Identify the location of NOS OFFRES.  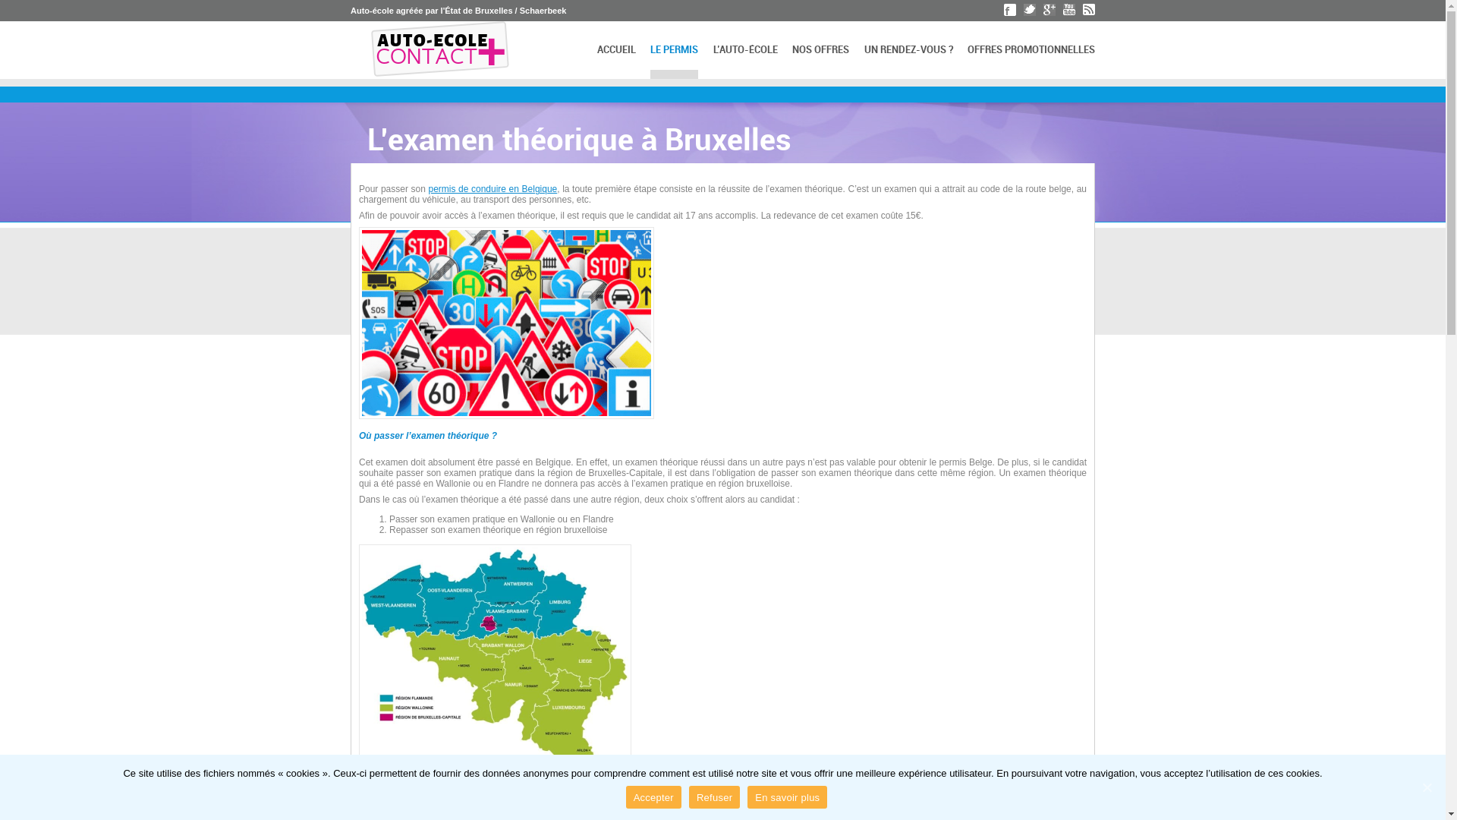
(821, 50).